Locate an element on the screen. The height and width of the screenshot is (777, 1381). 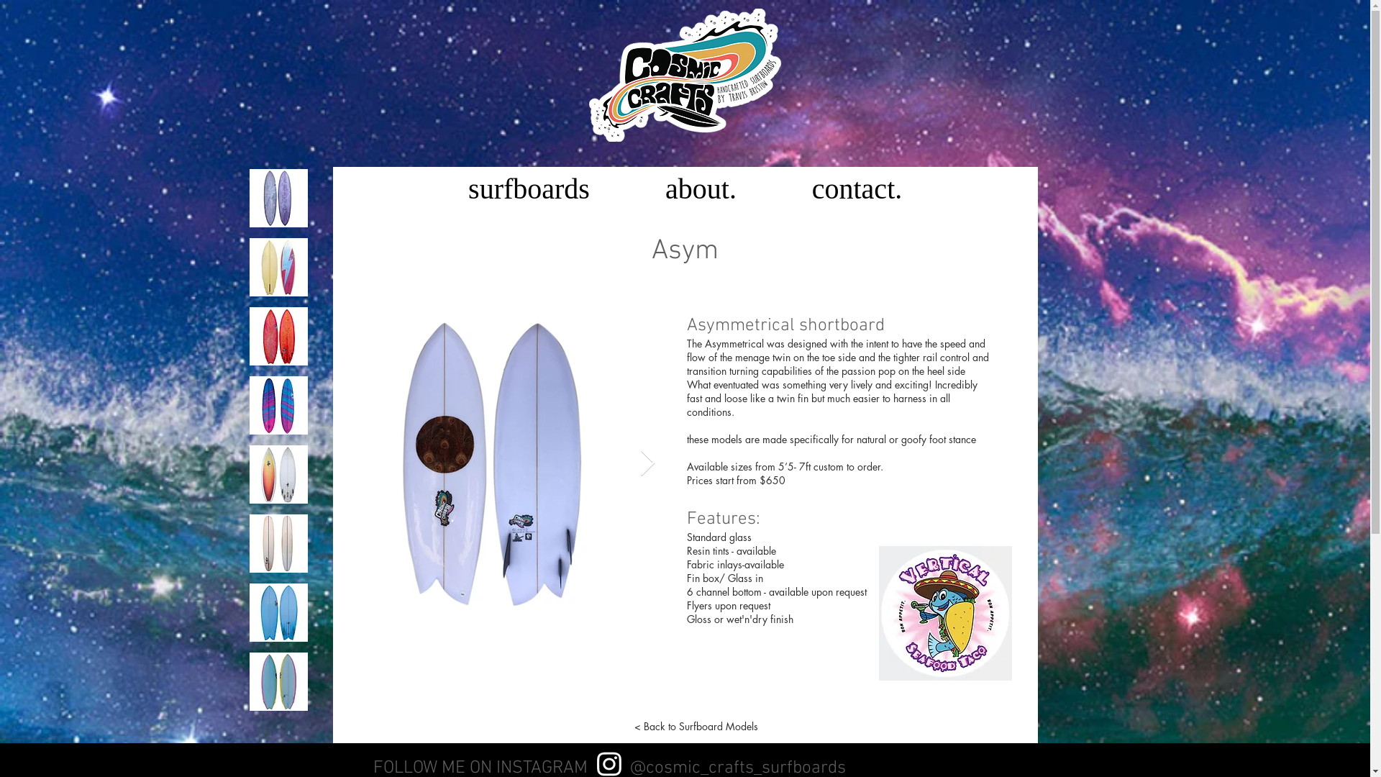
contact. is located at coordinates (857, 187).